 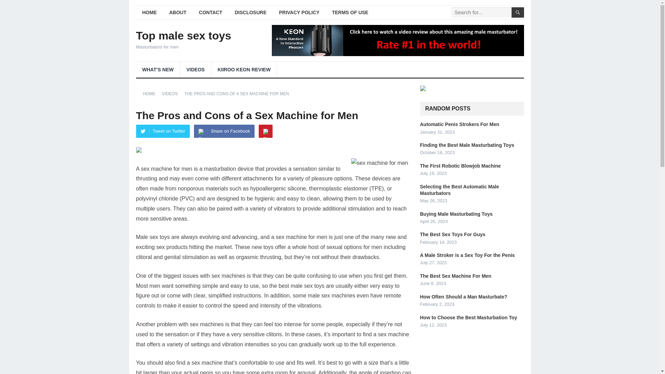 I want to click on Automatic Penis Strokers For Men, so click(x=459, y=124).